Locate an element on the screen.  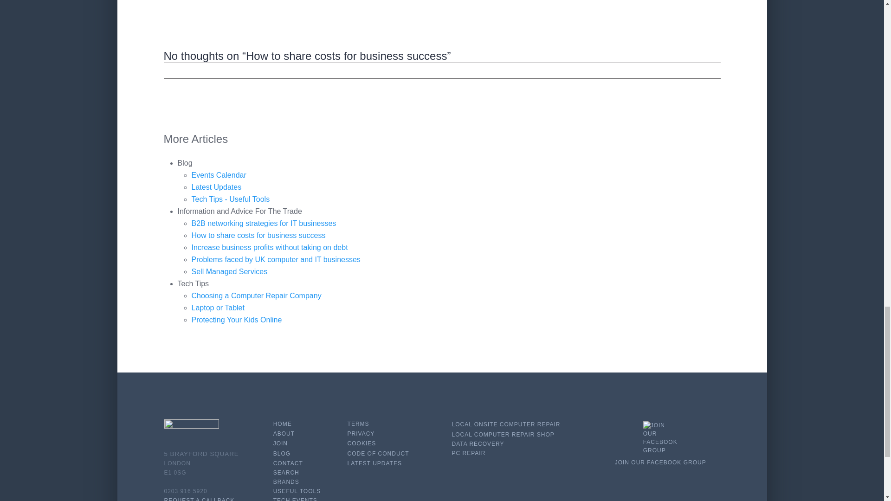
Find a local computer repair shop is located at coordinates (503, 434).